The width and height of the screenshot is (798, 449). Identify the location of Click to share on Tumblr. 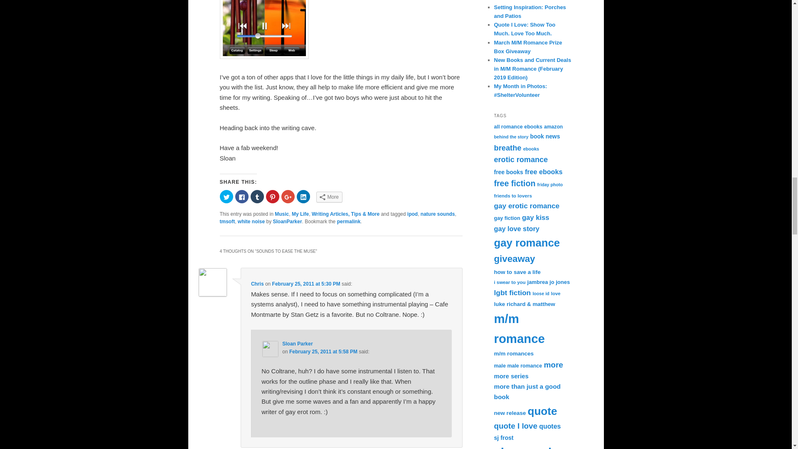
(257, 196).